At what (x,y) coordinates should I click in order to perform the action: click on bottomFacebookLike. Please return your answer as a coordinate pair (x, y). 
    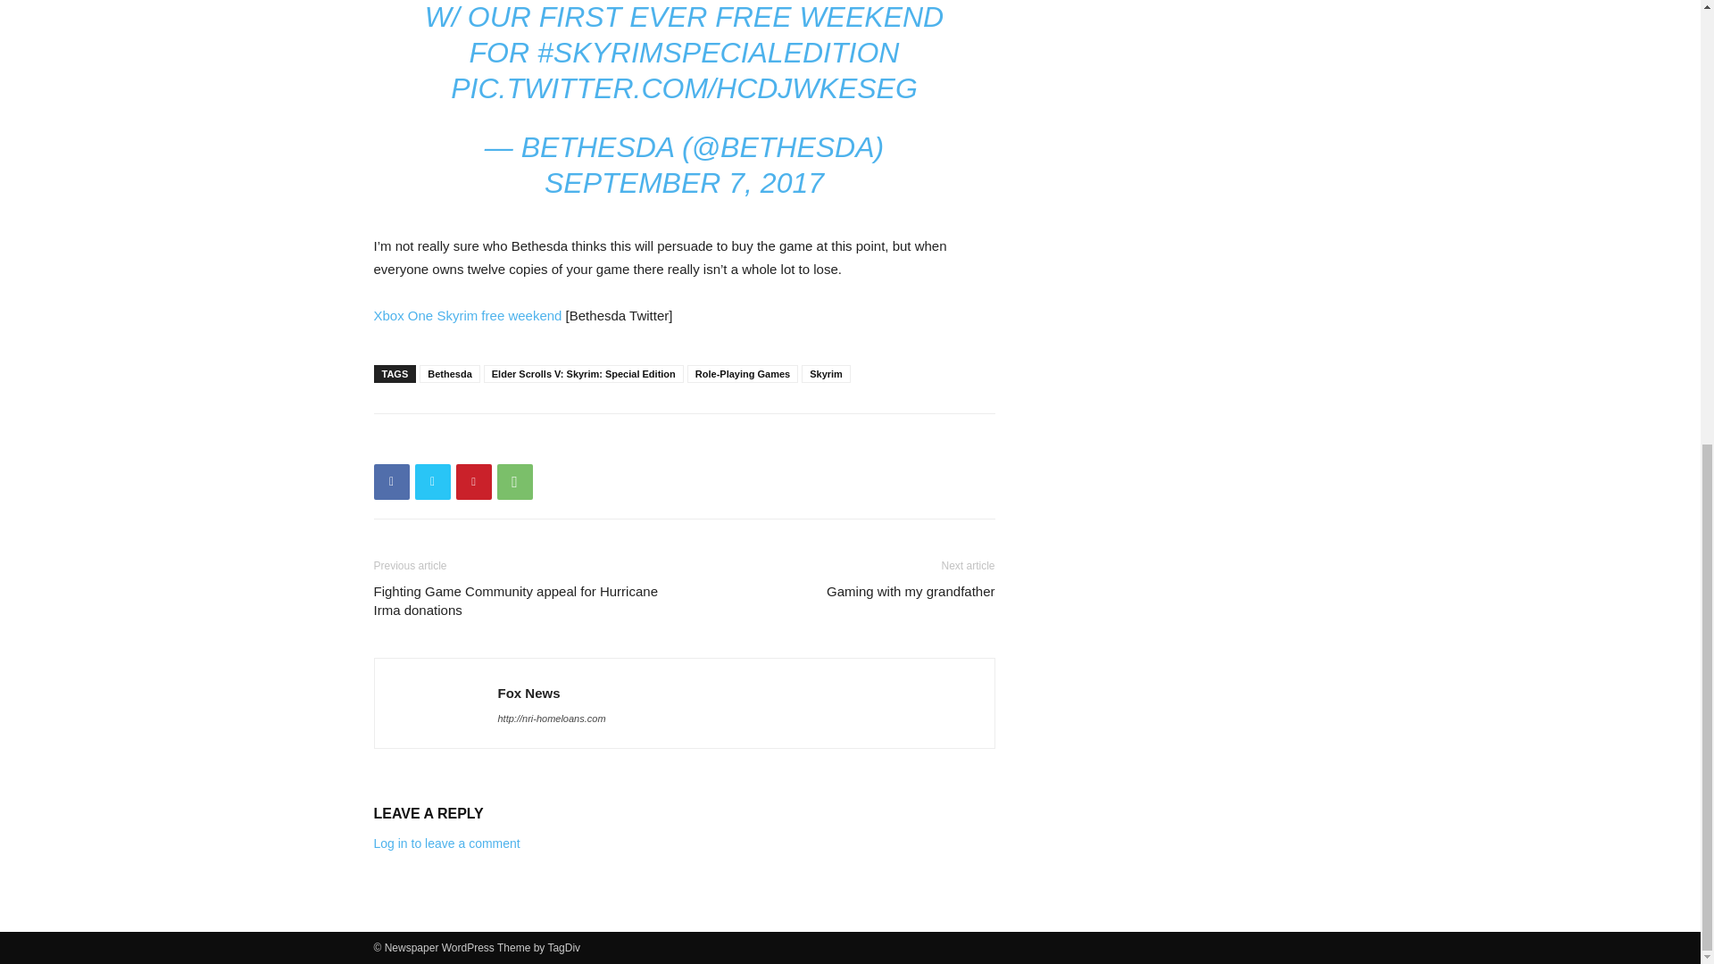
    Looking at the image, I should click on (507, 442).